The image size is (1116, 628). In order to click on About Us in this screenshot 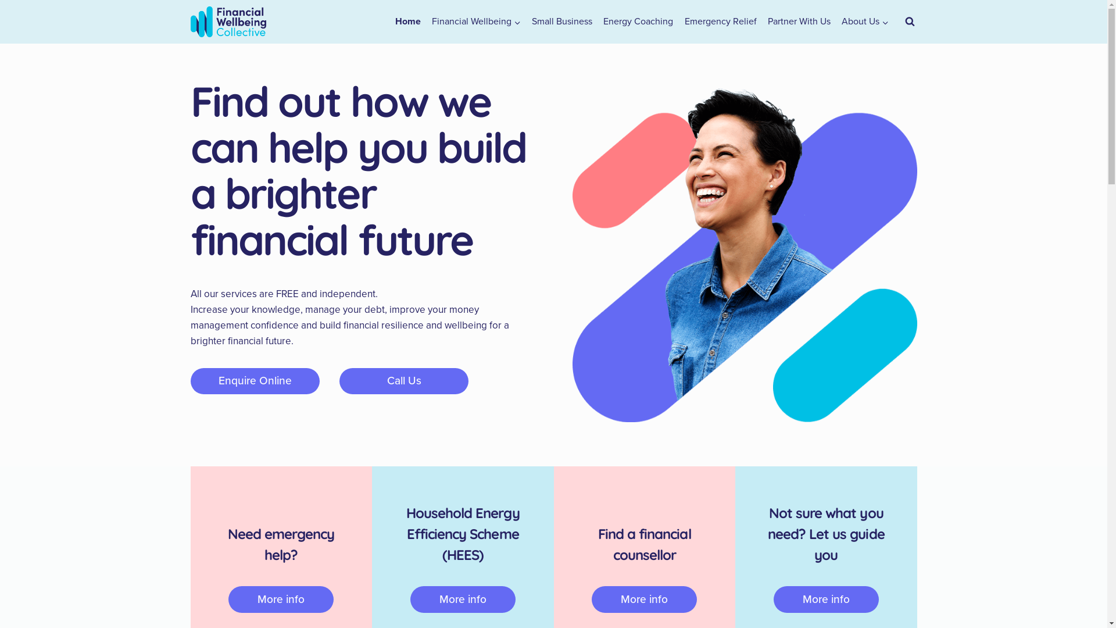, I will do `click(865, 22)`.